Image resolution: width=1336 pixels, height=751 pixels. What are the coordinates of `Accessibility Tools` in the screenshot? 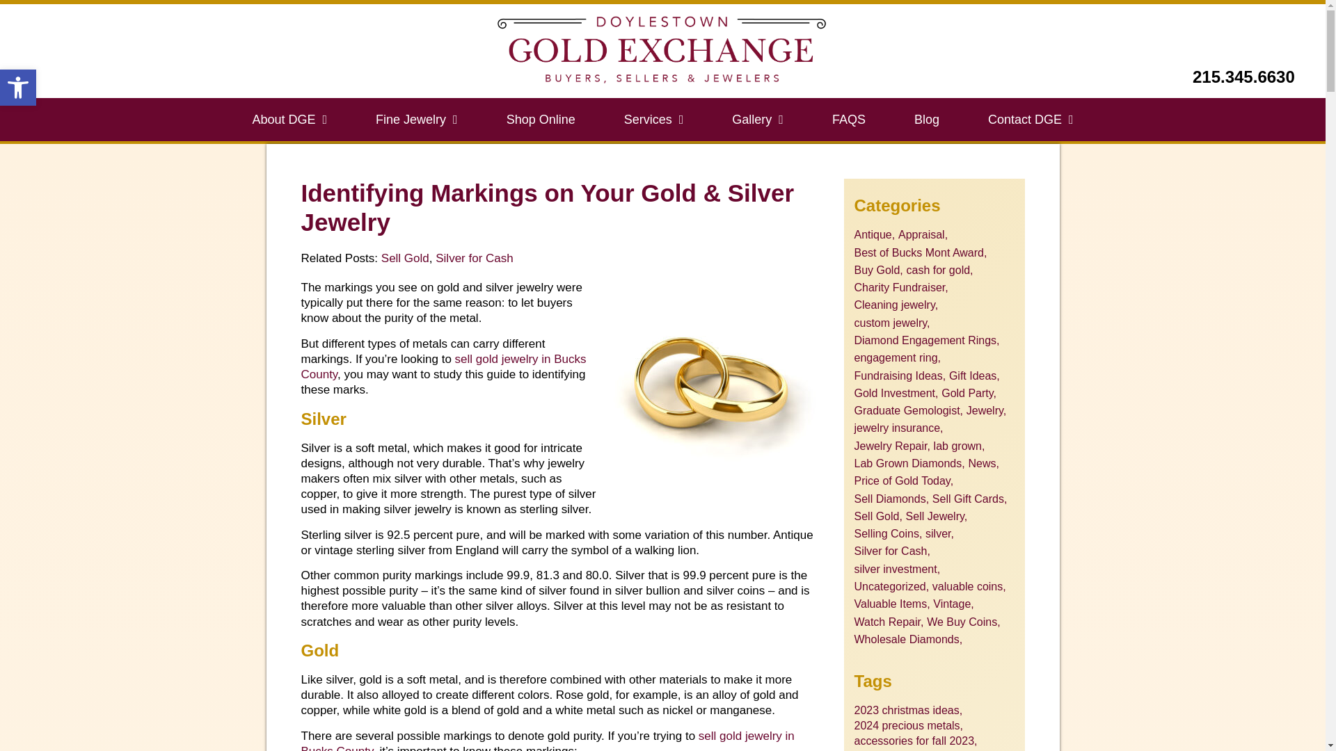 It's located at (416, 120).